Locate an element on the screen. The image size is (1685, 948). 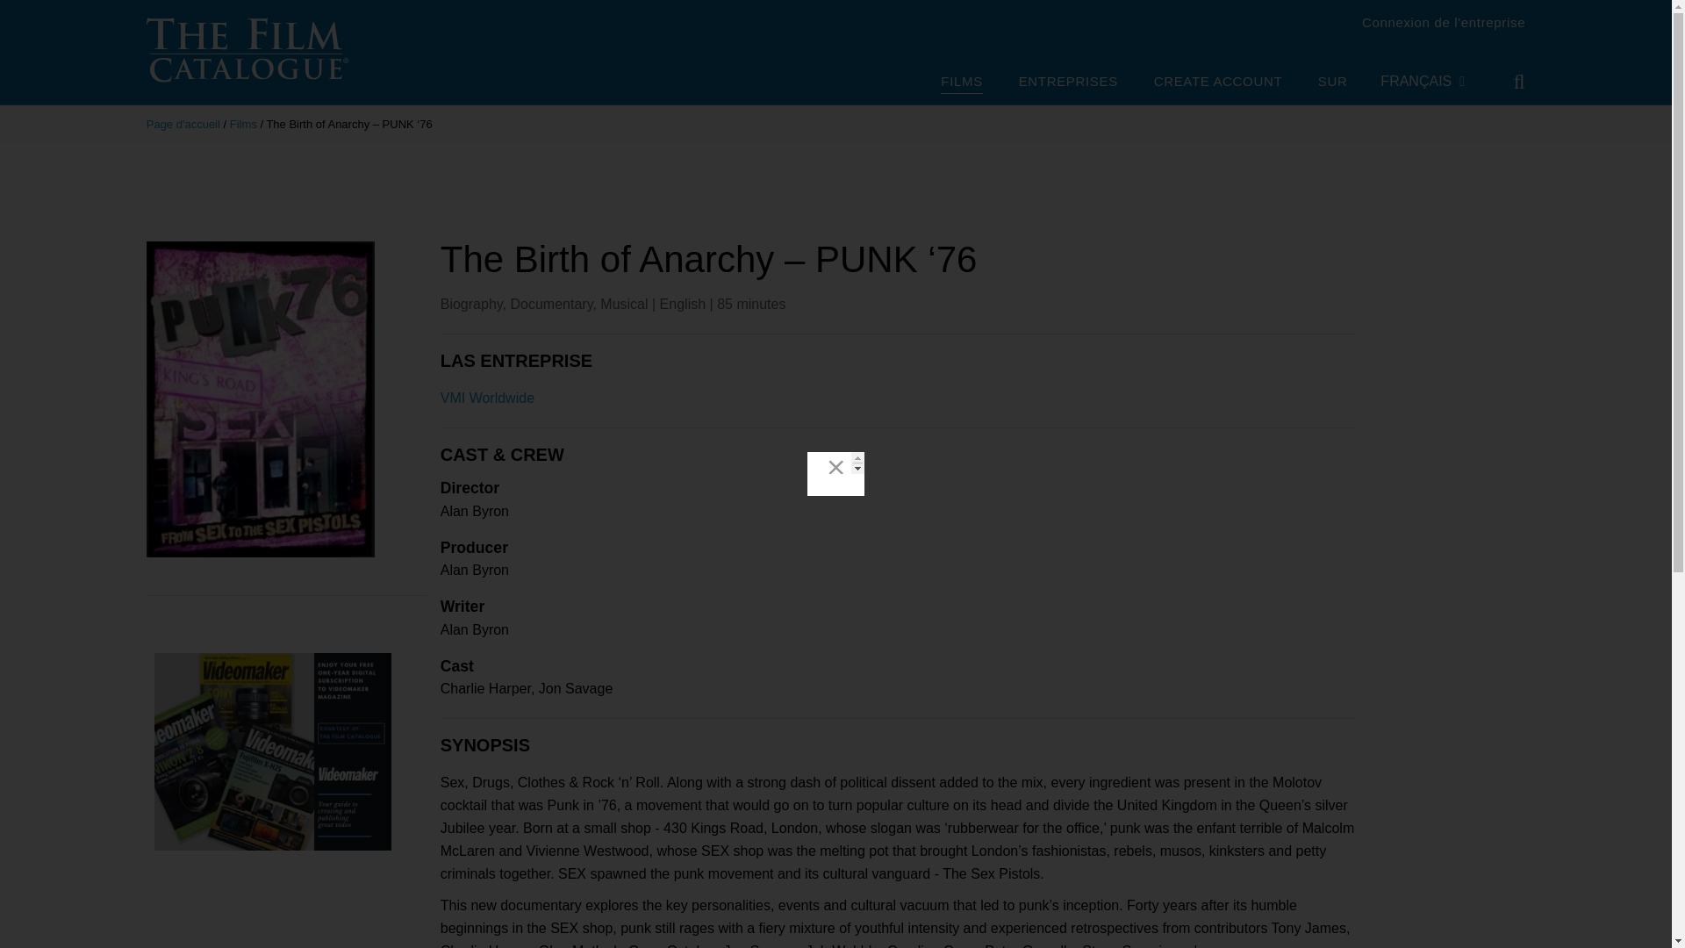
Connexion de l'entreprise is located at coordinates (1443, 22).